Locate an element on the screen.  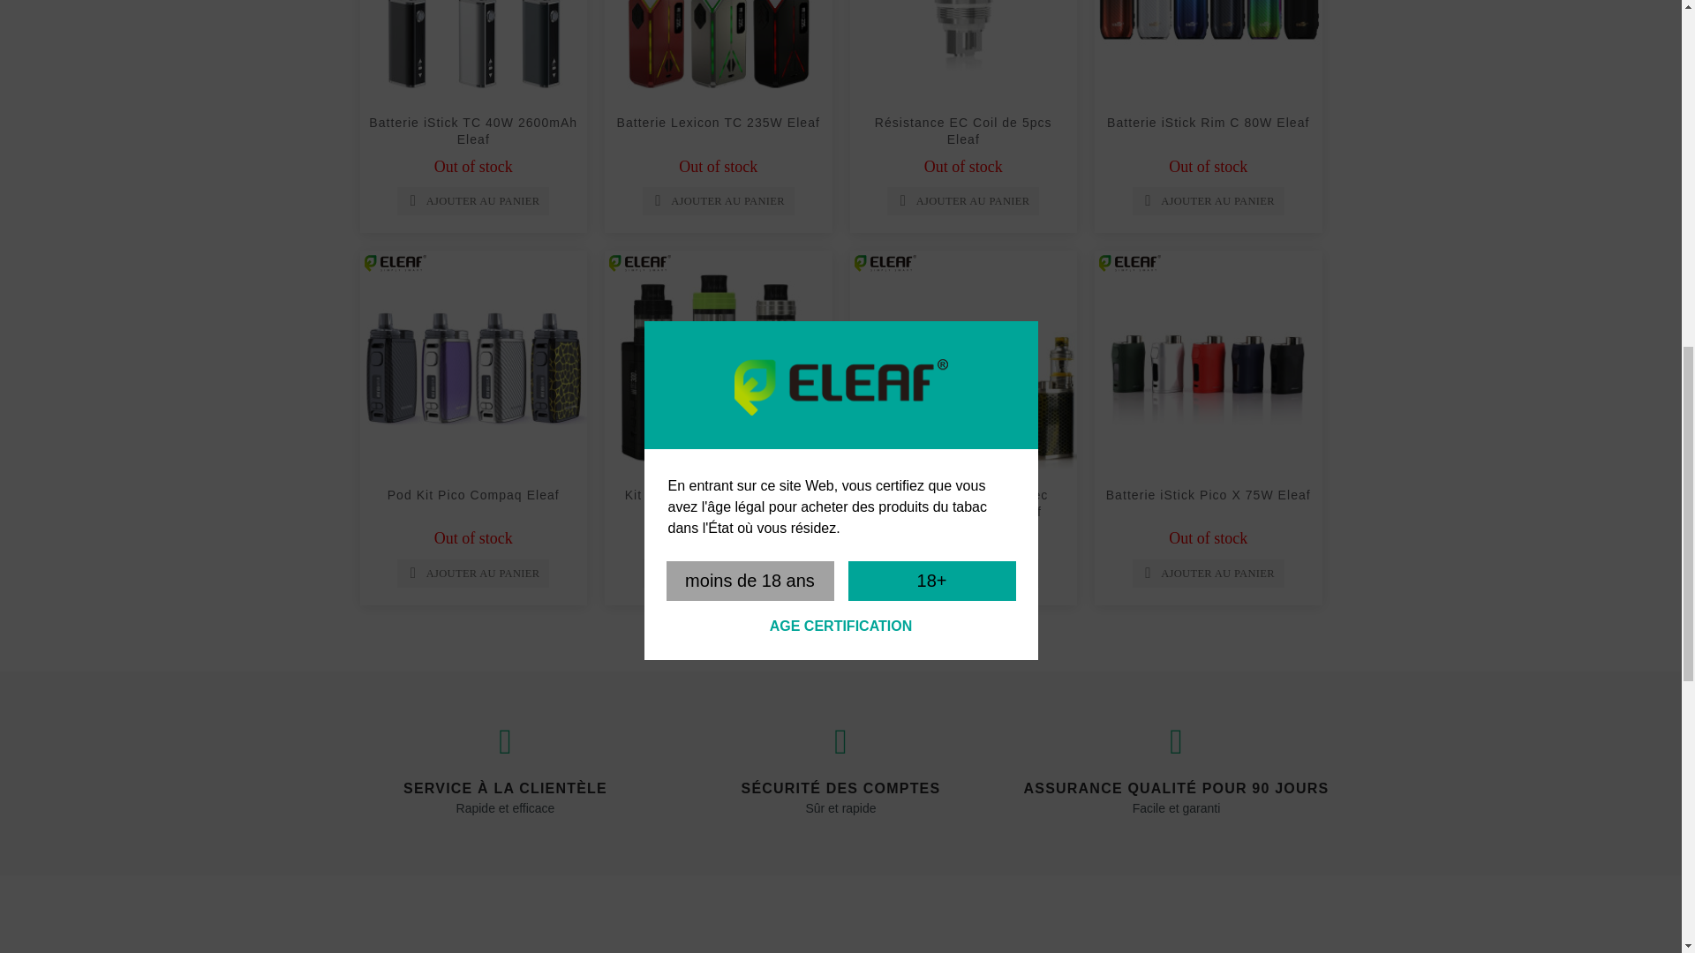
Batterie Lexicon TC 235W Eleaf is located at coordinates (719, 122).